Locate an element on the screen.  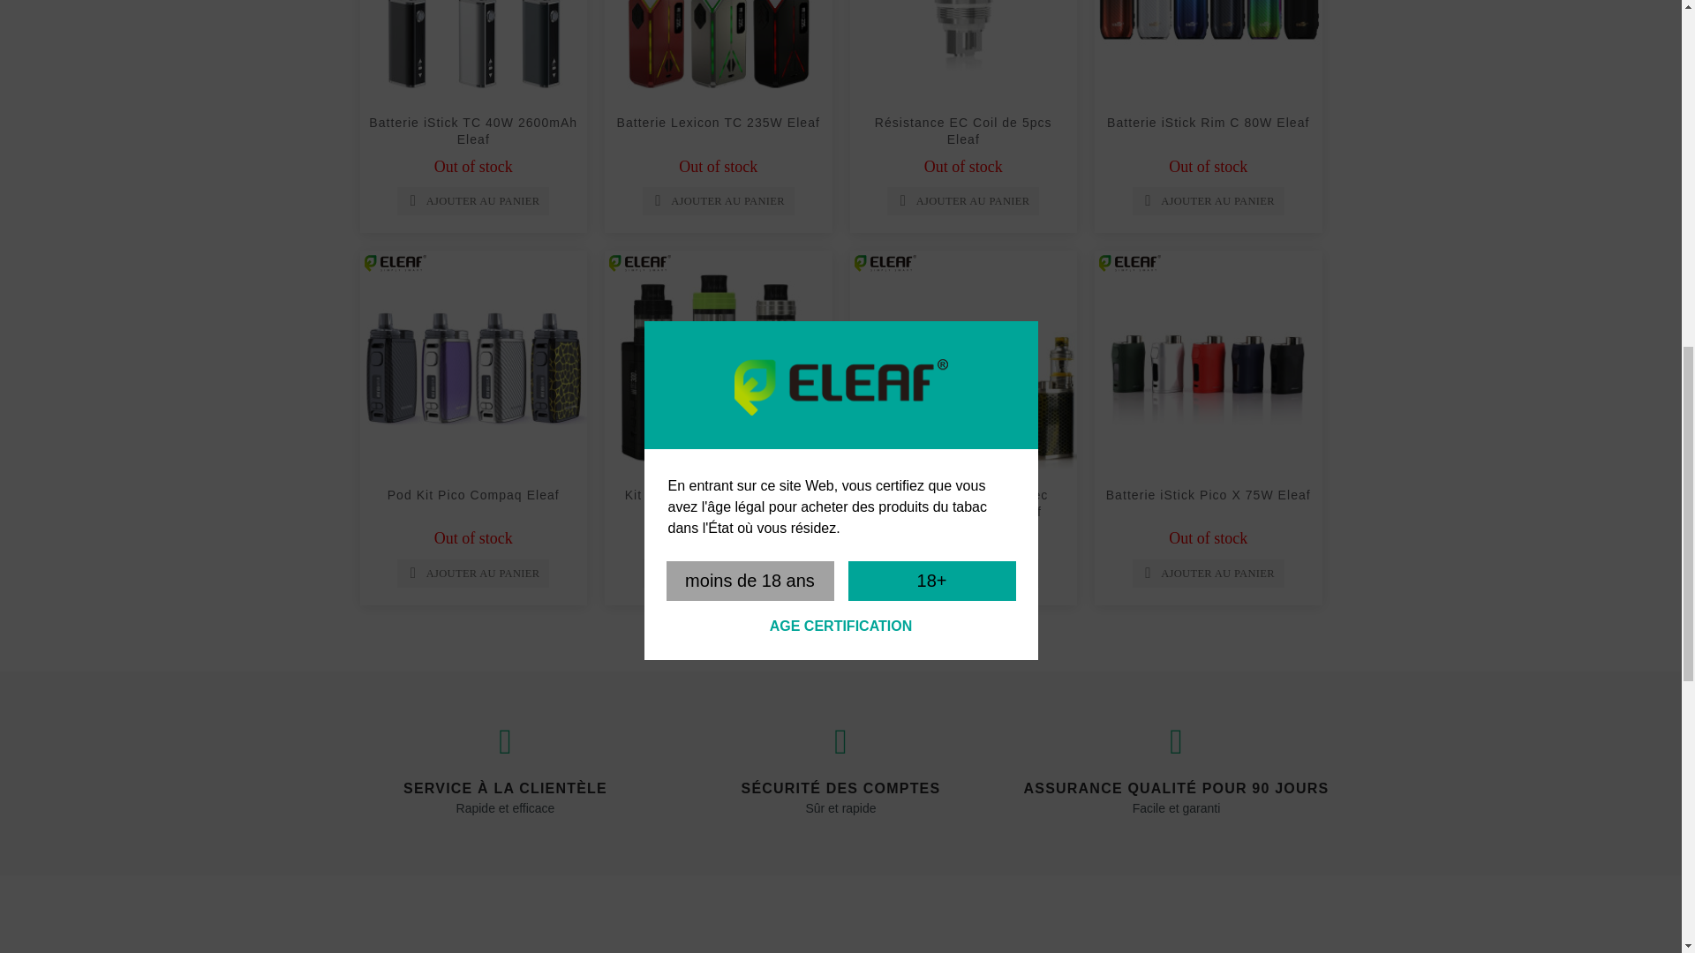
Batterie Lexicon TC 235W Eleaf is located at coordinates (719, 122).